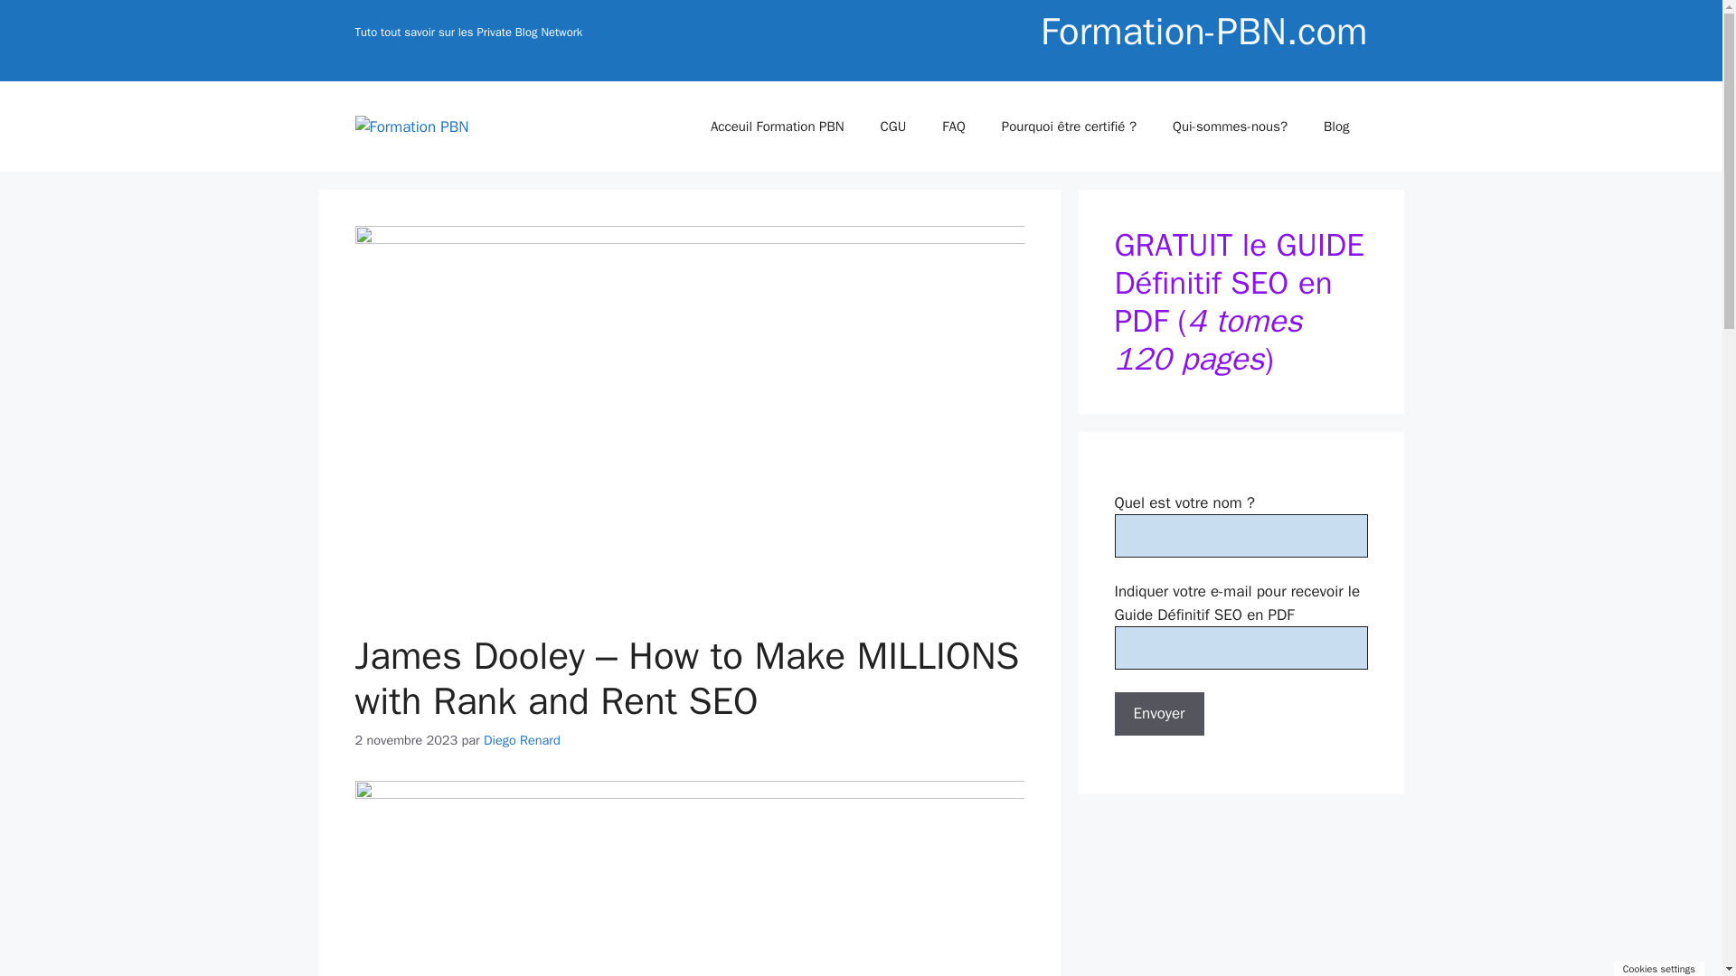 This screenshot has height=976, width=1736. What do you see at coordinates (1336, 127) in the screenshot?
I see `Blog` at bounding box center [1336, 127].